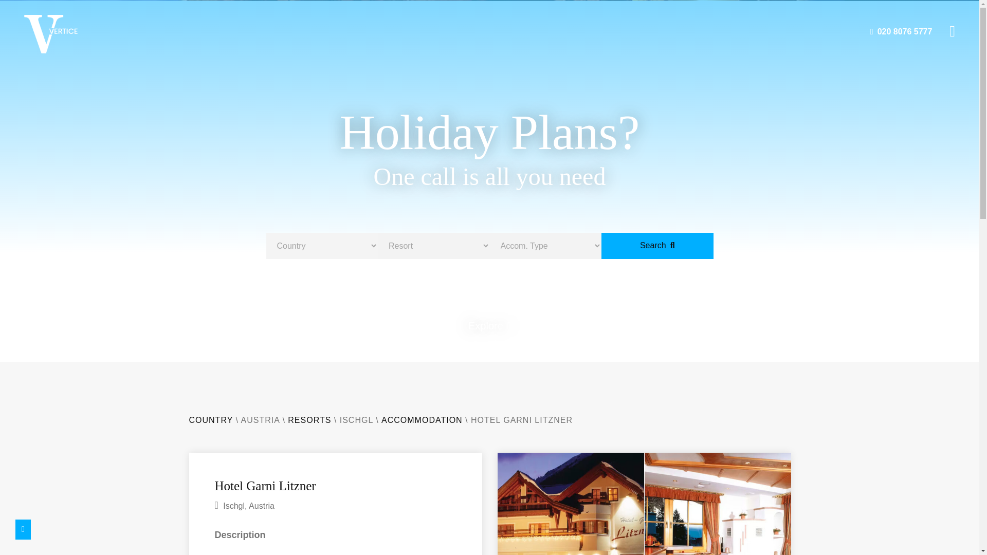 This screenshot has height=555, width=987. What do you see at coordinates (489, 326) in the screenshot?
I see `Explore` at bounding box center [489, 326].